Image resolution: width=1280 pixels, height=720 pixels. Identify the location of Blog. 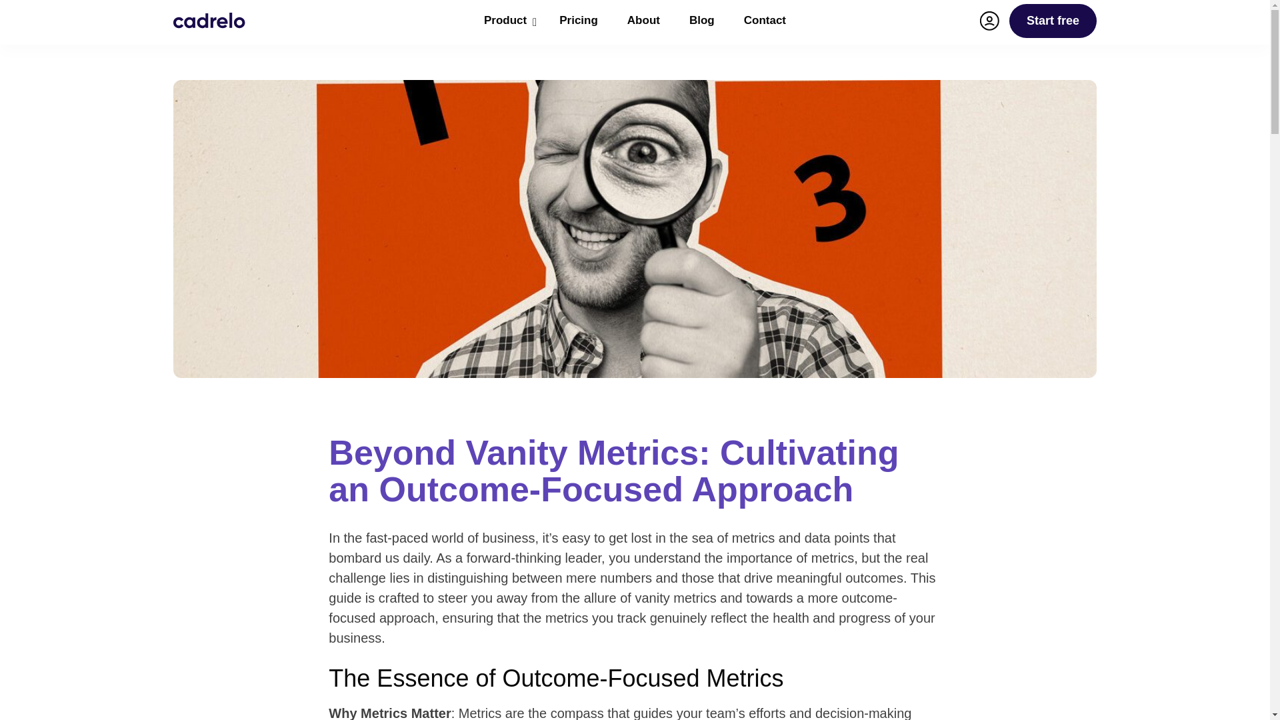
(701, 21).